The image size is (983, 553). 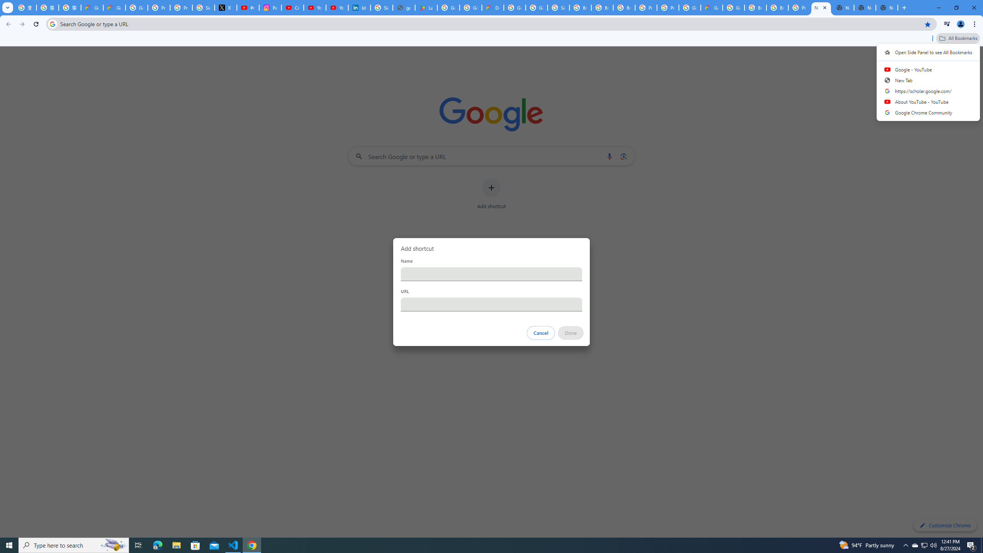 What do you see at coordinates (490, 24) in the screenshot?
I see `Address and search bar` at bounding box center [490, 24].